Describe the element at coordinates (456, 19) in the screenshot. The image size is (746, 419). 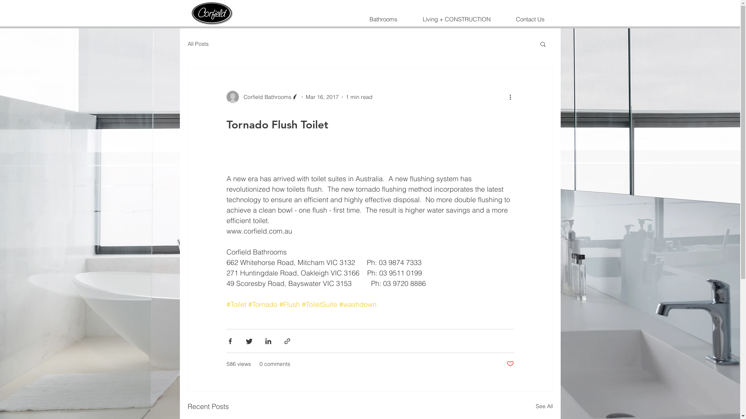
I see `Living + CONSTRUCTION` at that location.